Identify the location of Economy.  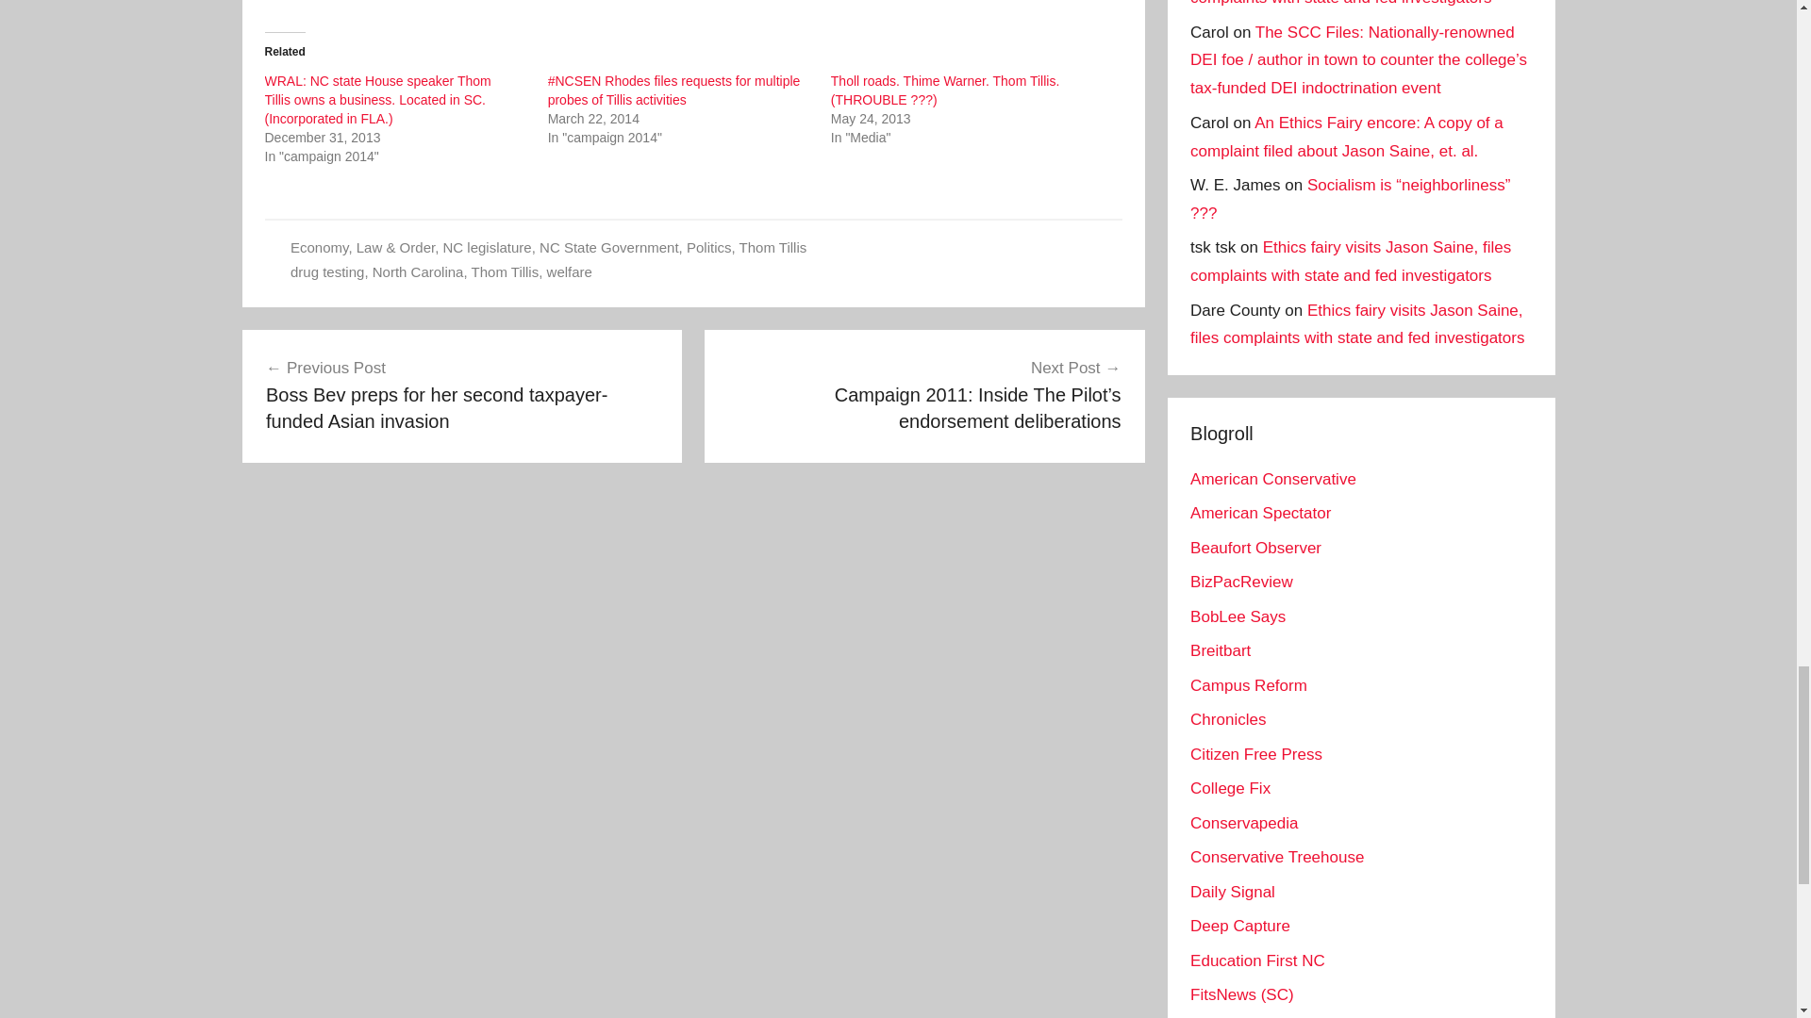
(319, 247).